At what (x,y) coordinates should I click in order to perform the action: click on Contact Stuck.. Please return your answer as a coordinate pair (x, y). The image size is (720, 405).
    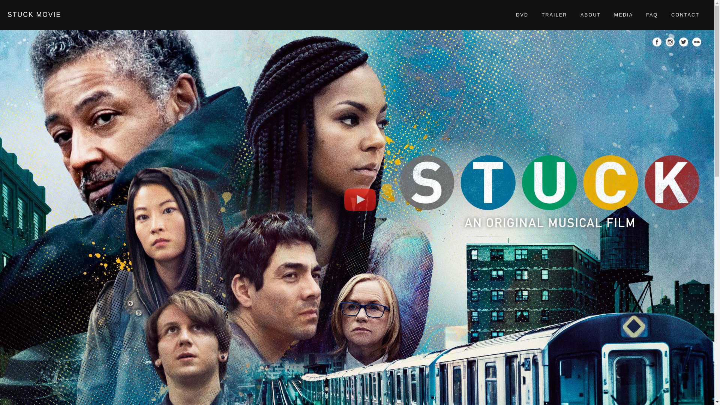
    Looking at the image, I should click on (685, 15).